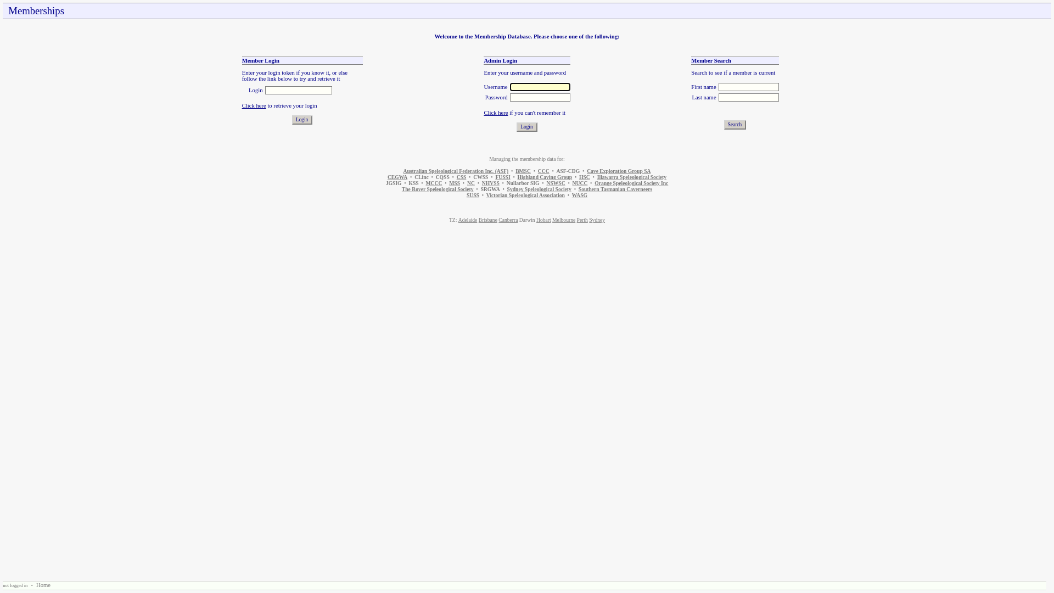  Describe the element at coordinates (468, 220) in the screenshot. I see `Adelaide` at that location.